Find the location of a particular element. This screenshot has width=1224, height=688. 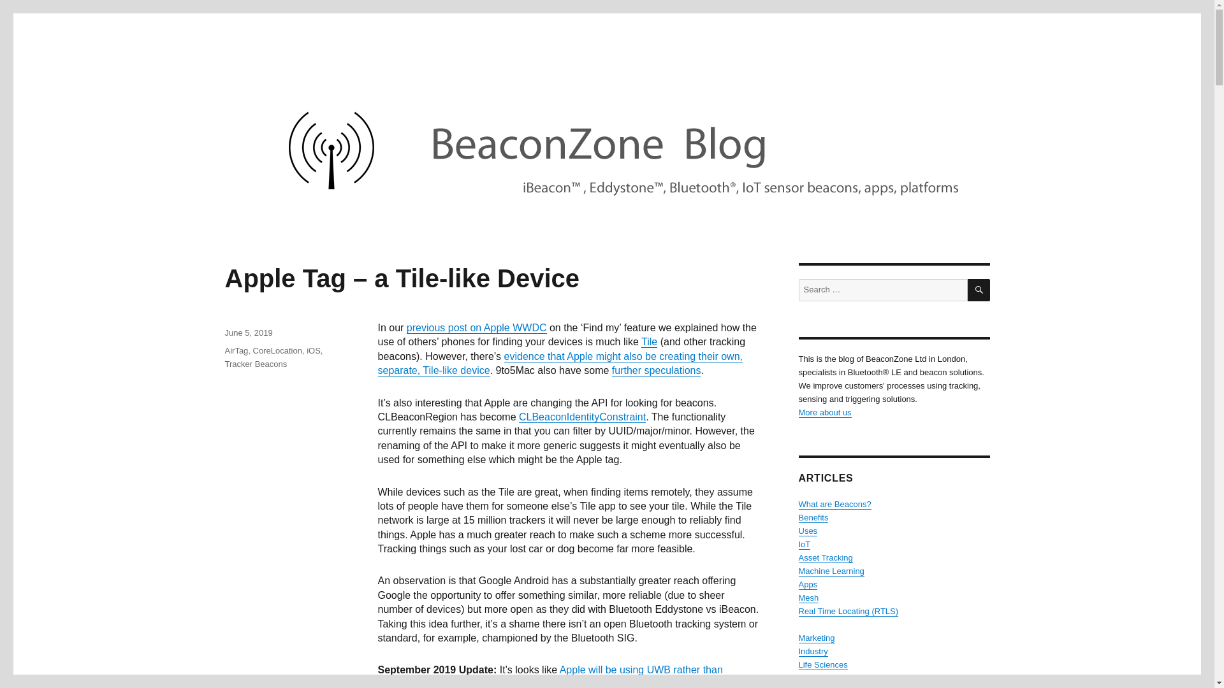

What are Beacons? is located at coordinates (834, 505).